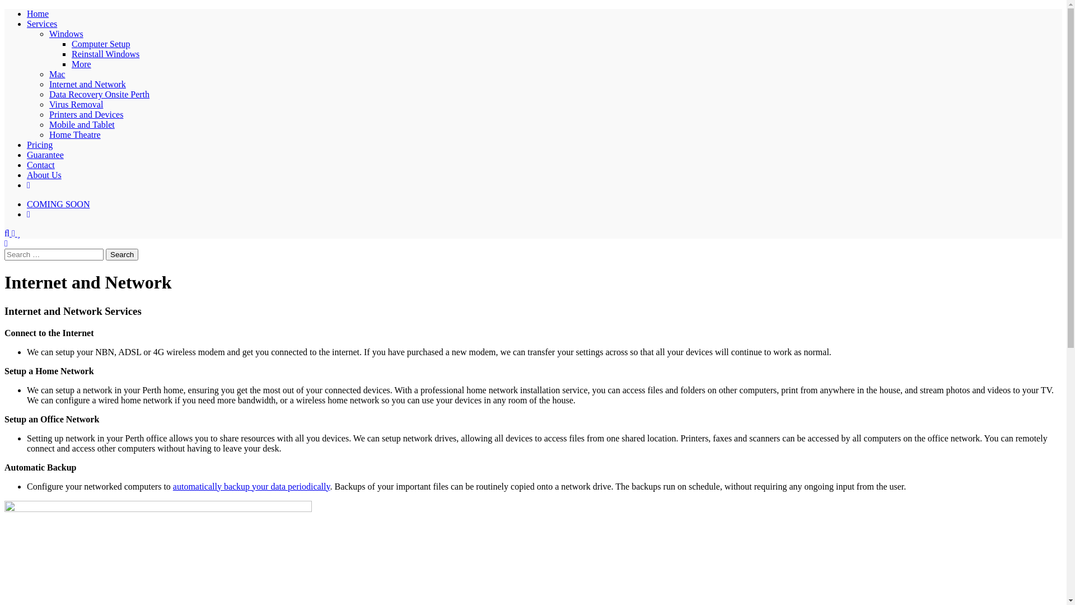 Image resolution: width=1075 pixels, height=605 pixels. I want to click on About Us, so click(44, 175).